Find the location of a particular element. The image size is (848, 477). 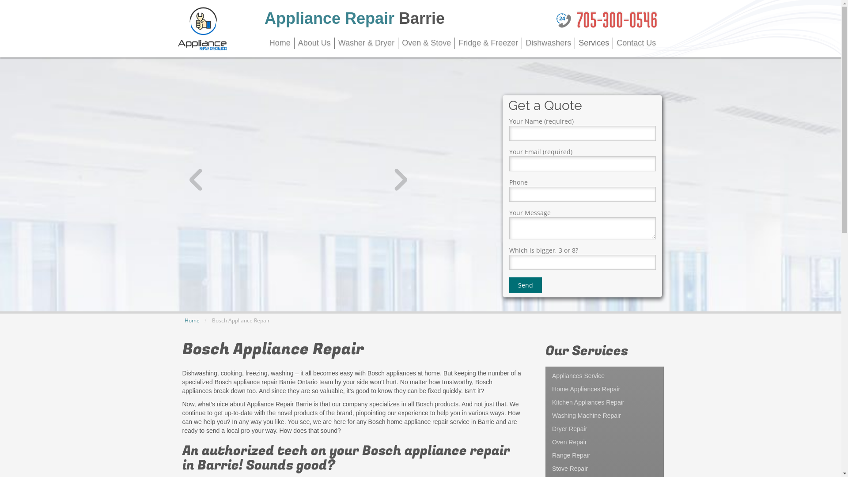

Washing Machine Repair is located at coordinates (605, 416).